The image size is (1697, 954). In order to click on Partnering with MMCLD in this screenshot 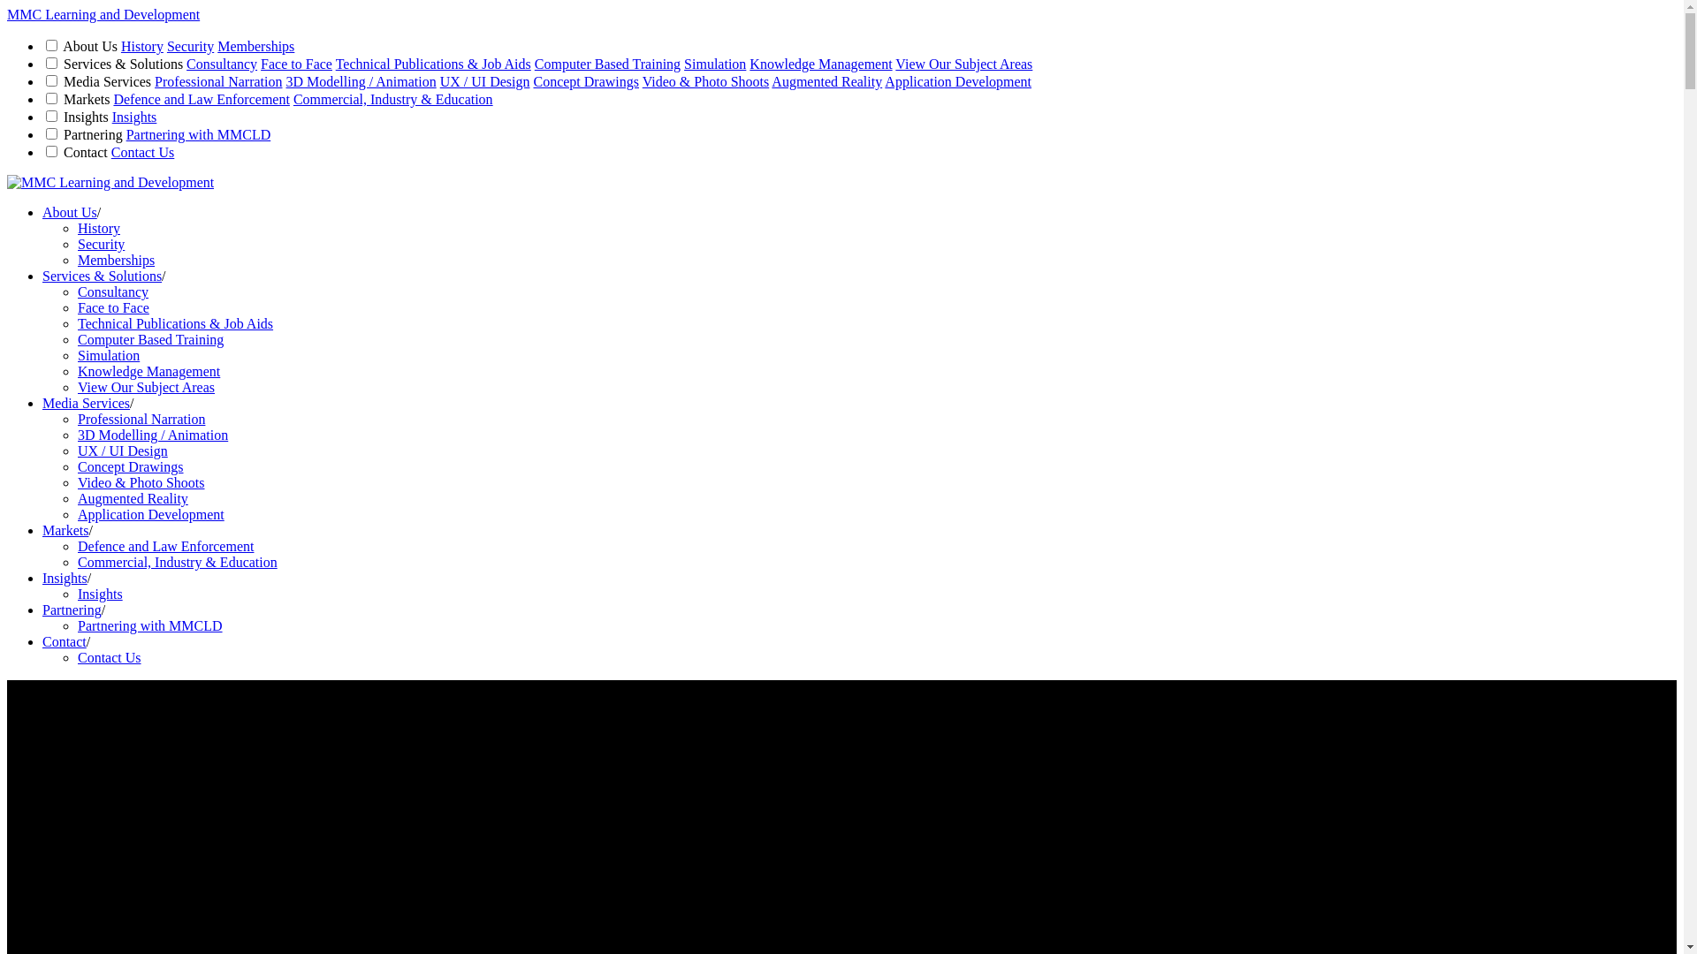, I will do `click(150, 625)`.